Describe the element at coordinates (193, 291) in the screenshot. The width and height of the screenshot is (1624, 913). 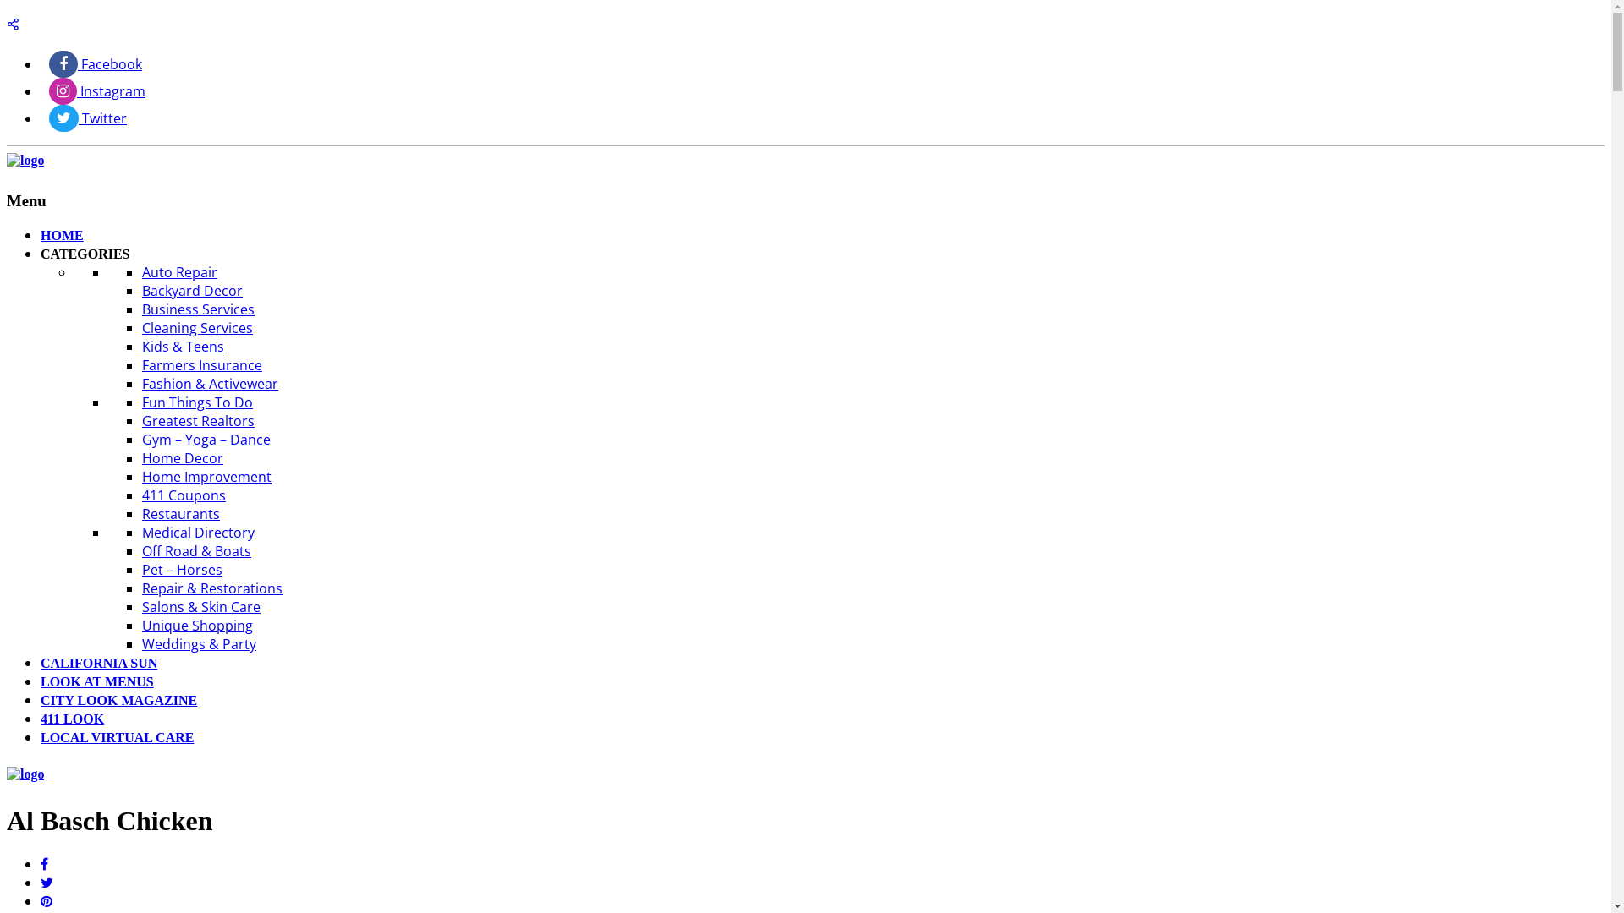
I see `Backyard Decor` at that location.